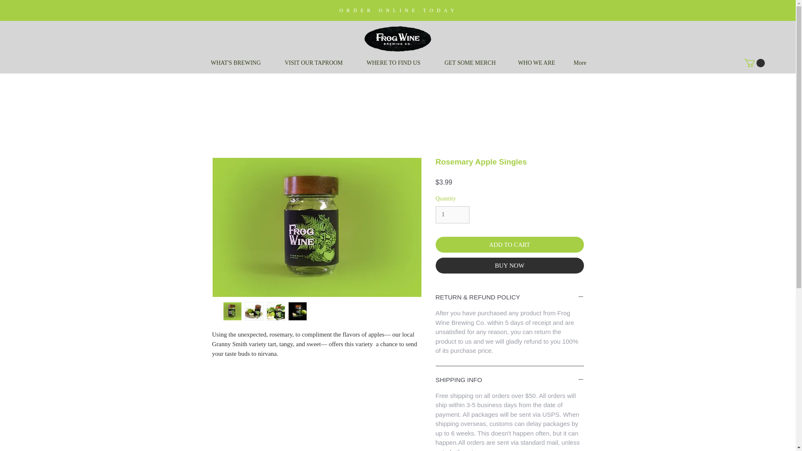 The height and width of the screenshot is (451, 802). Describe the element at coordinates (236, 63) in the screenshot. I see `WHAT'S BREWING` at that location.